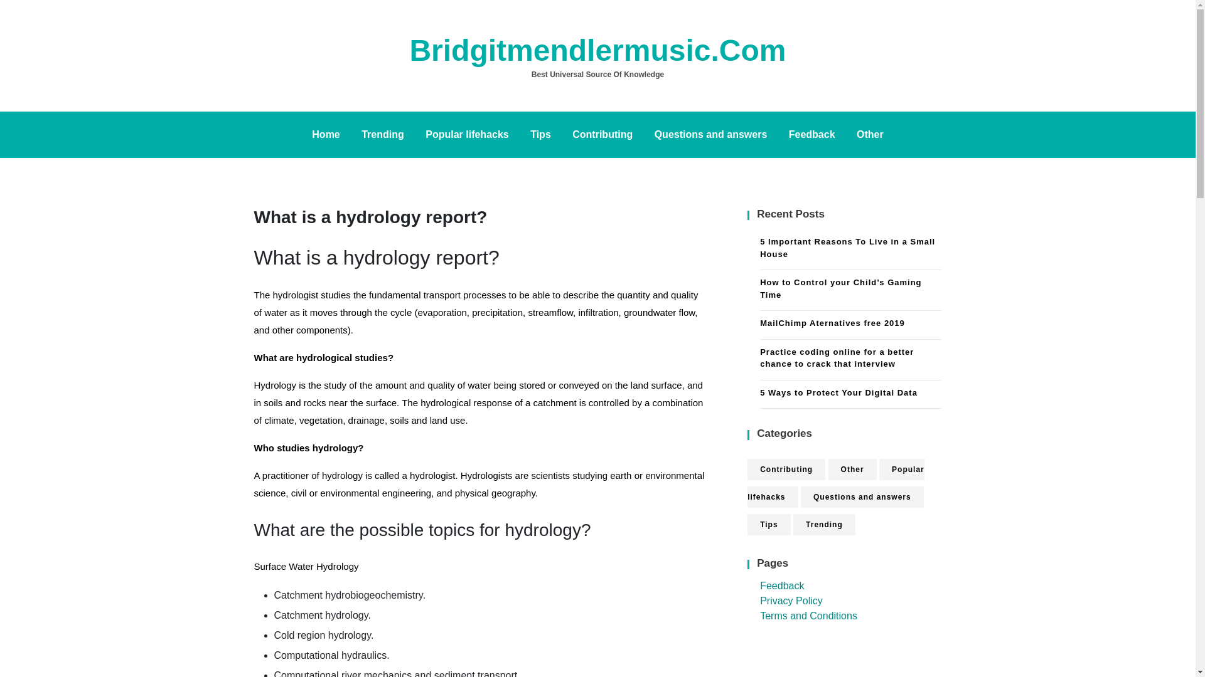  I want to click on Popular lifehacks, so click(835, 483).